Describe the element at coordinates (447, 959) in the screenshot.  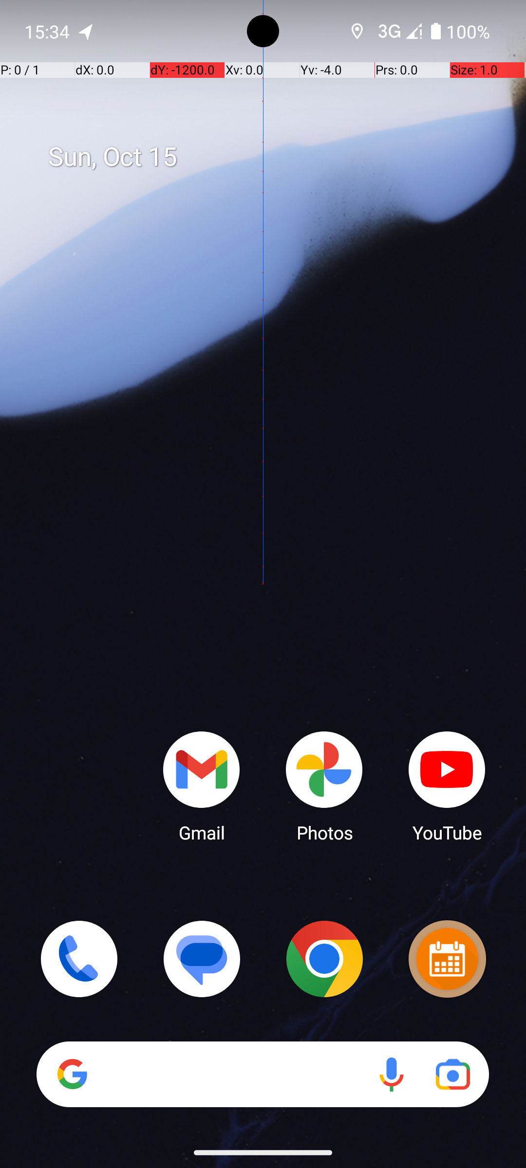
I see `Calendar` at that location.